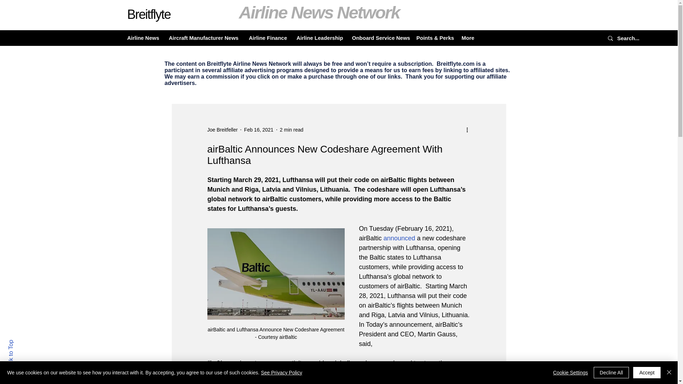  Describe the element at coordinates (399, 238) in the screenshot. I see `announced` at that location.